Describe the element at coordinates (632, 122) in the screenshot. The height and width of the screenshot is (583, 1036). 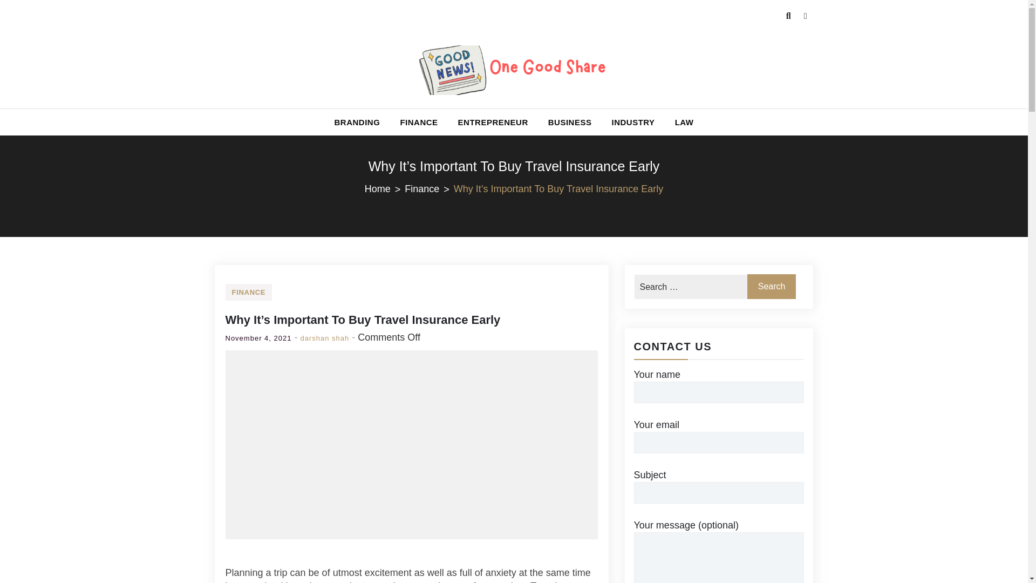
I see `INDUSTRY` at that location.